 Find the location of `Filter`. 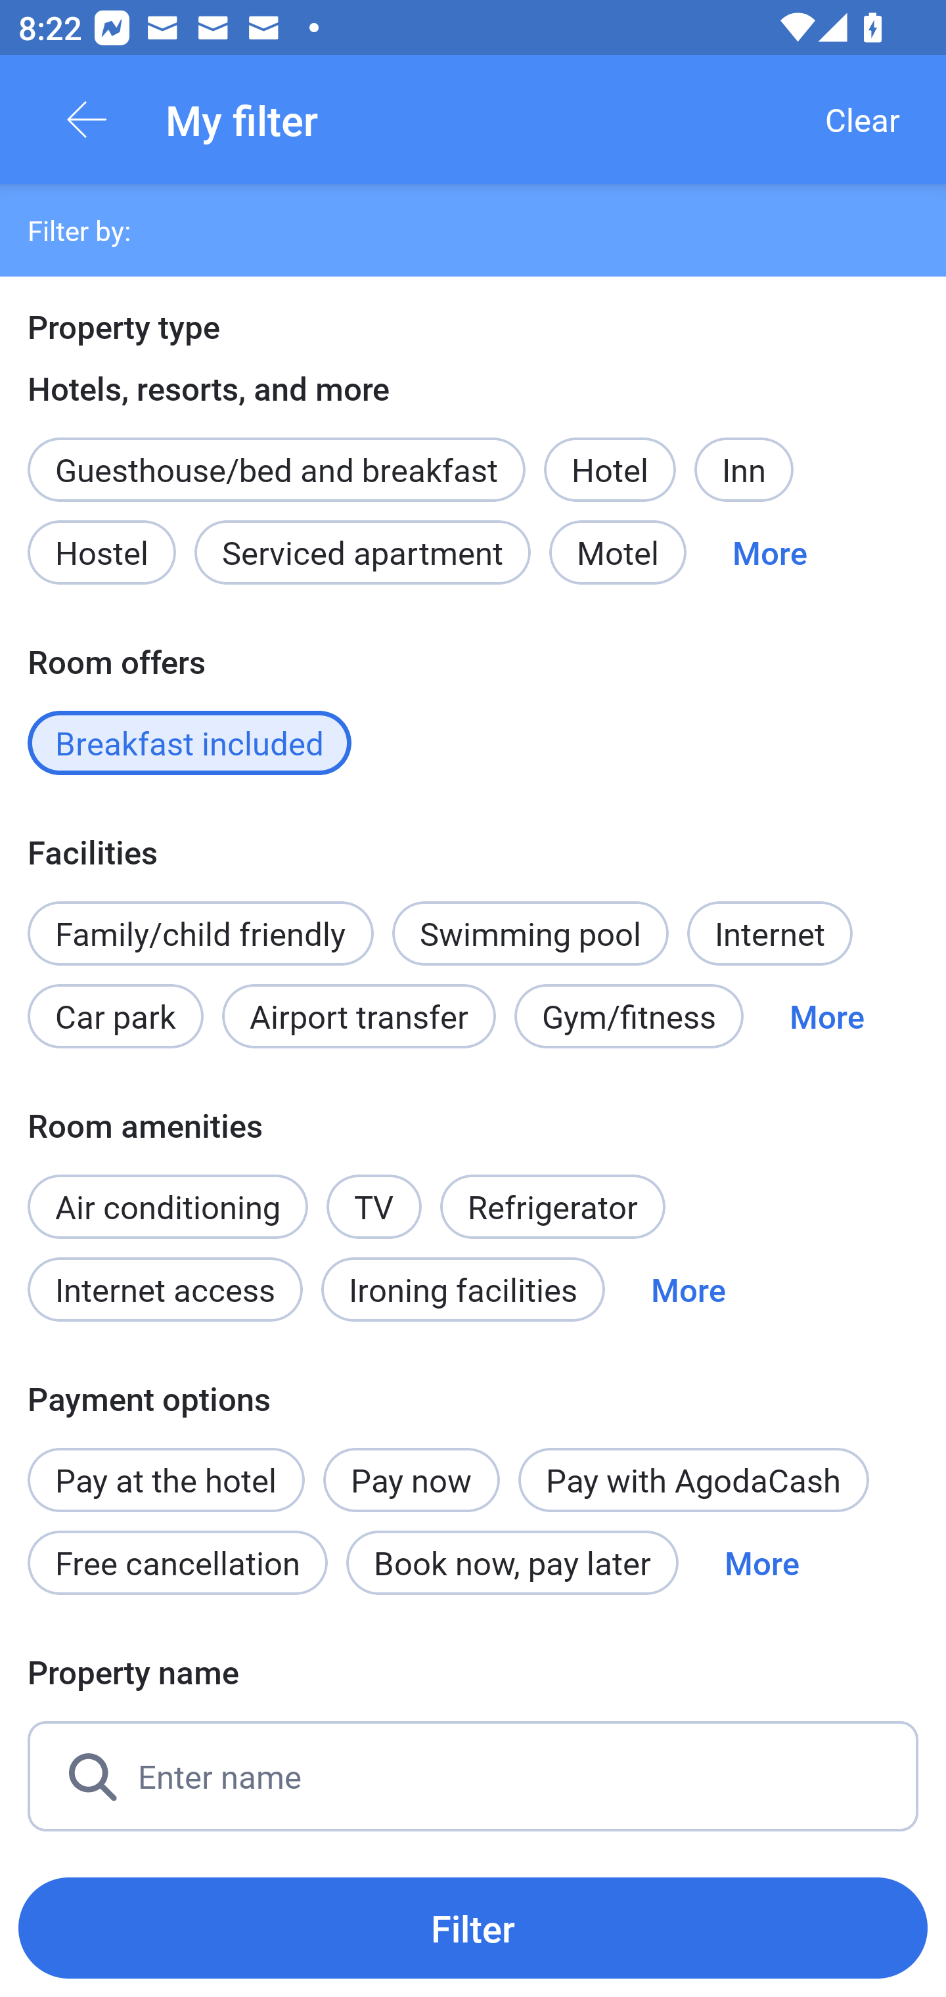

Filter is located at coordinates (473, 1927).